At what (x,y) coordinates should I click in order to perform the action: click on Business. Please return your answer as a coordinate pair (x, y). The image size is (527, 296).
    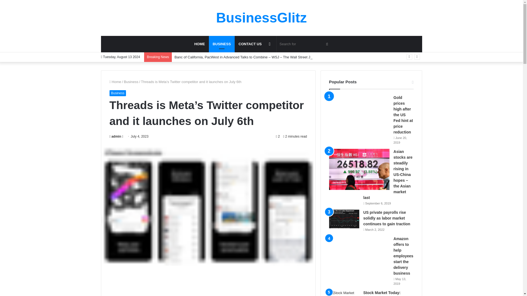
    Looking at the image, I should click on (117, 93).